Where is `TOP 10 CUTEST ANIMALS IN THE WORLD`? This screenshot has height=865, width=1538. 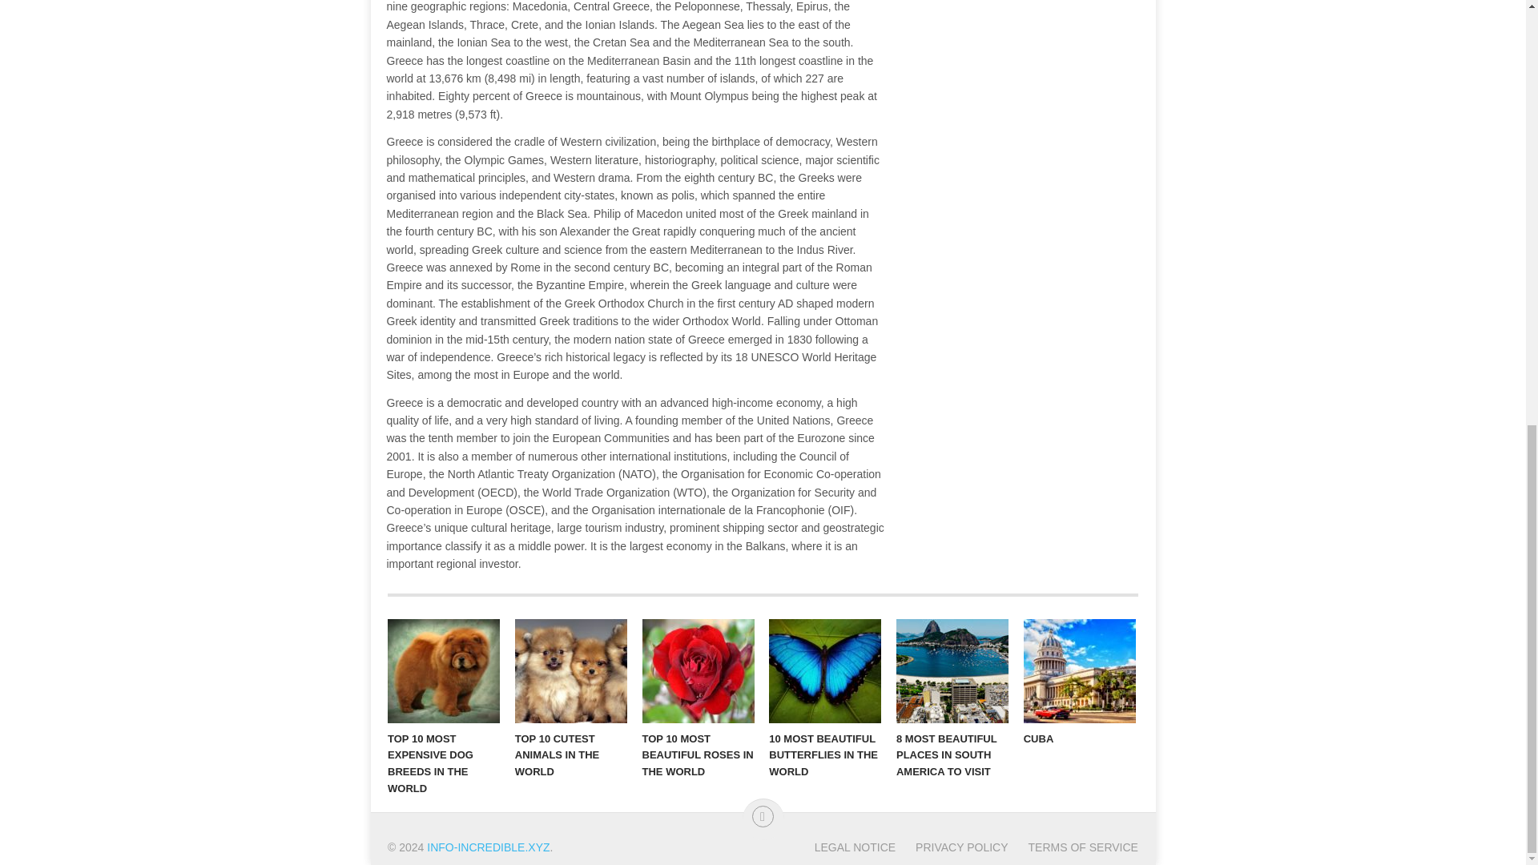 TOP 10 CUTEST ANIMALS IN THE WORLD is located at coordinates (571, 671).